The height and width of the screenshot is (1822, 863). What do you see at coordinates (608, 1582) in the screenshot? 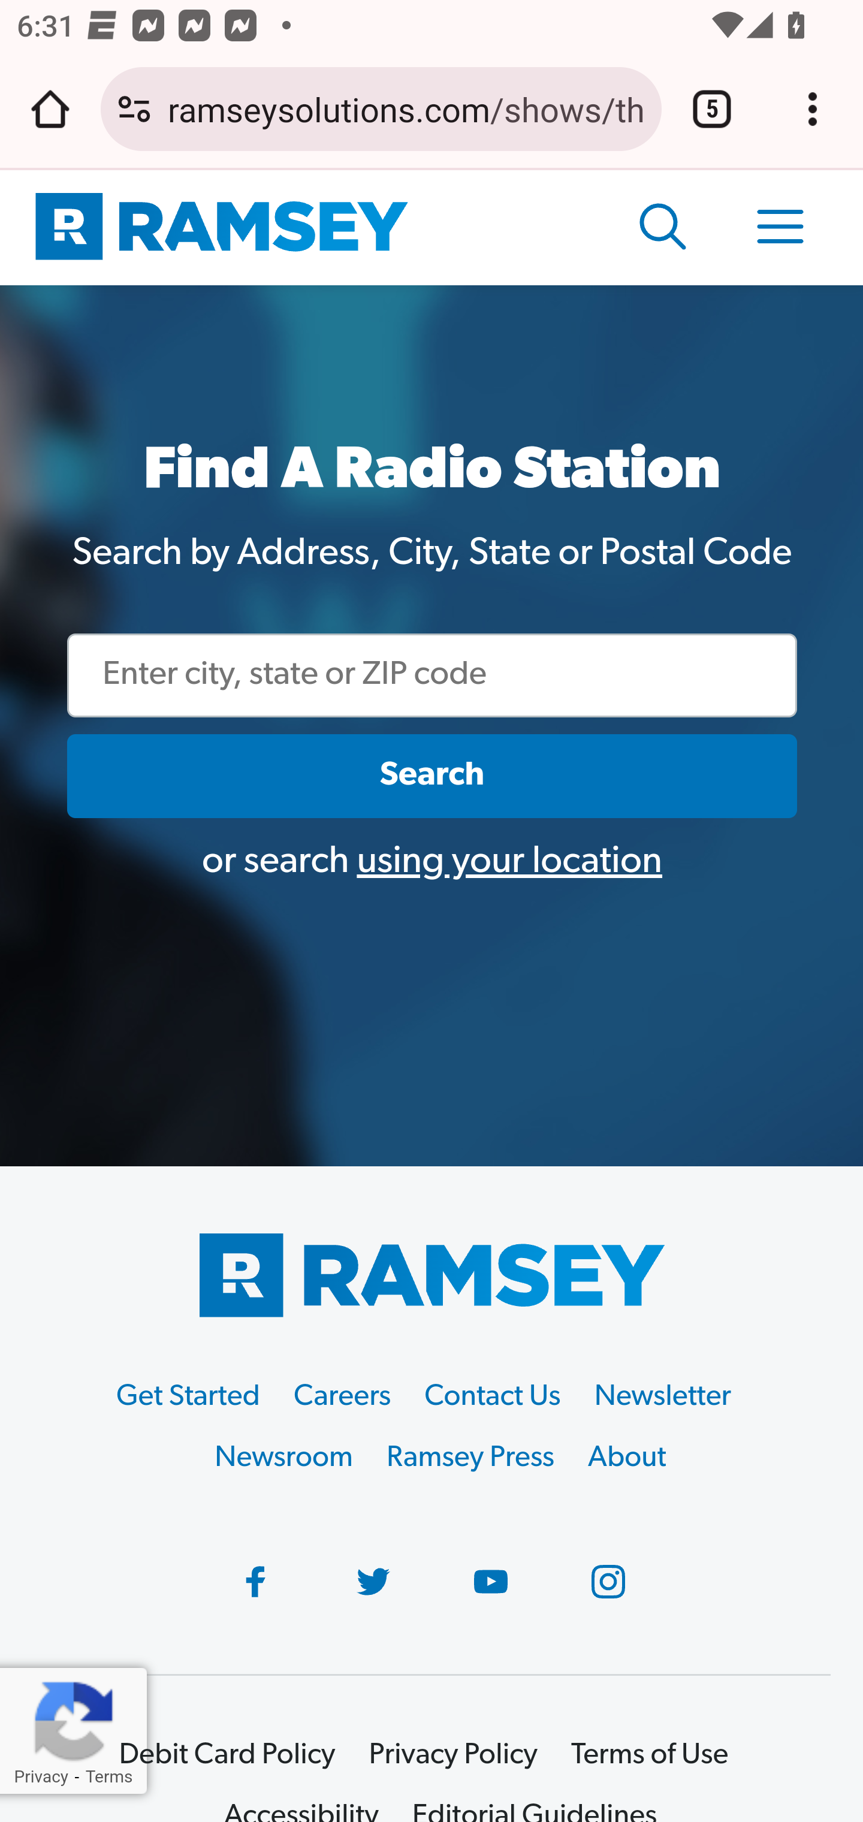
I see `Instagram` at bounding box center [608, 1582].